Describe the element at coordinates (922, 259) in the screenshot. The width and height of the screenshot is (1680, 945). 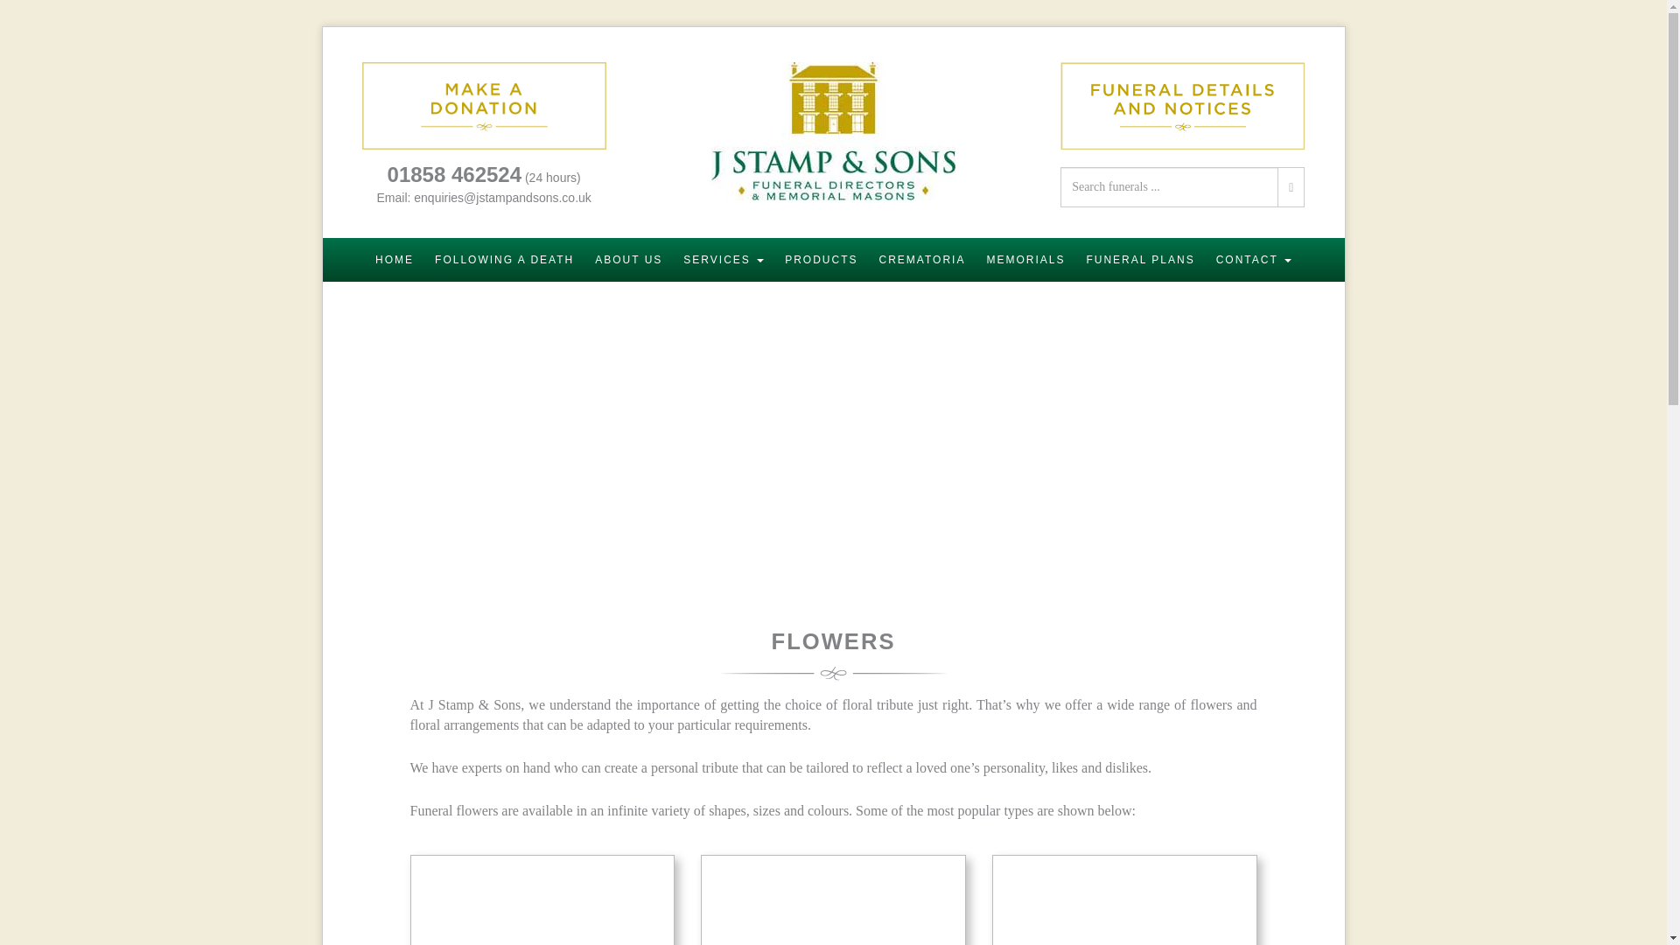
I see `CREMATORIA` at that location.